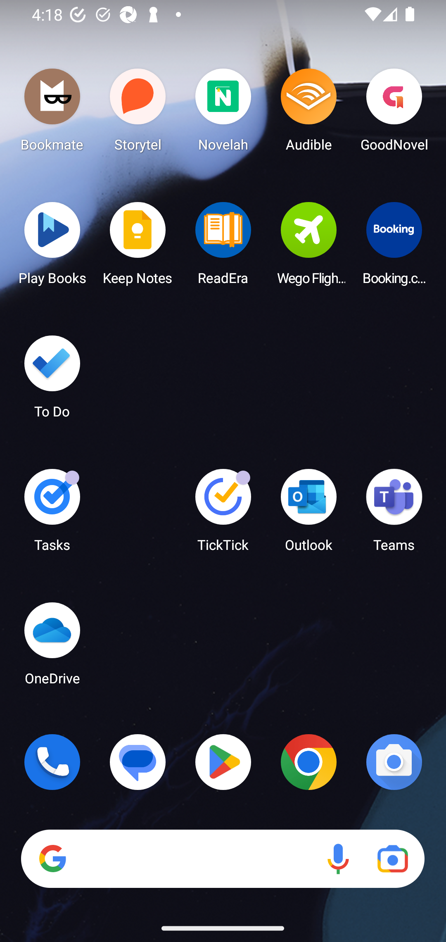 Image resolution: width=446 pixels, height=942 pixels. Describe the element at coordinates (138, 247) in the screenshot. I see `Keep Notes` at that location.